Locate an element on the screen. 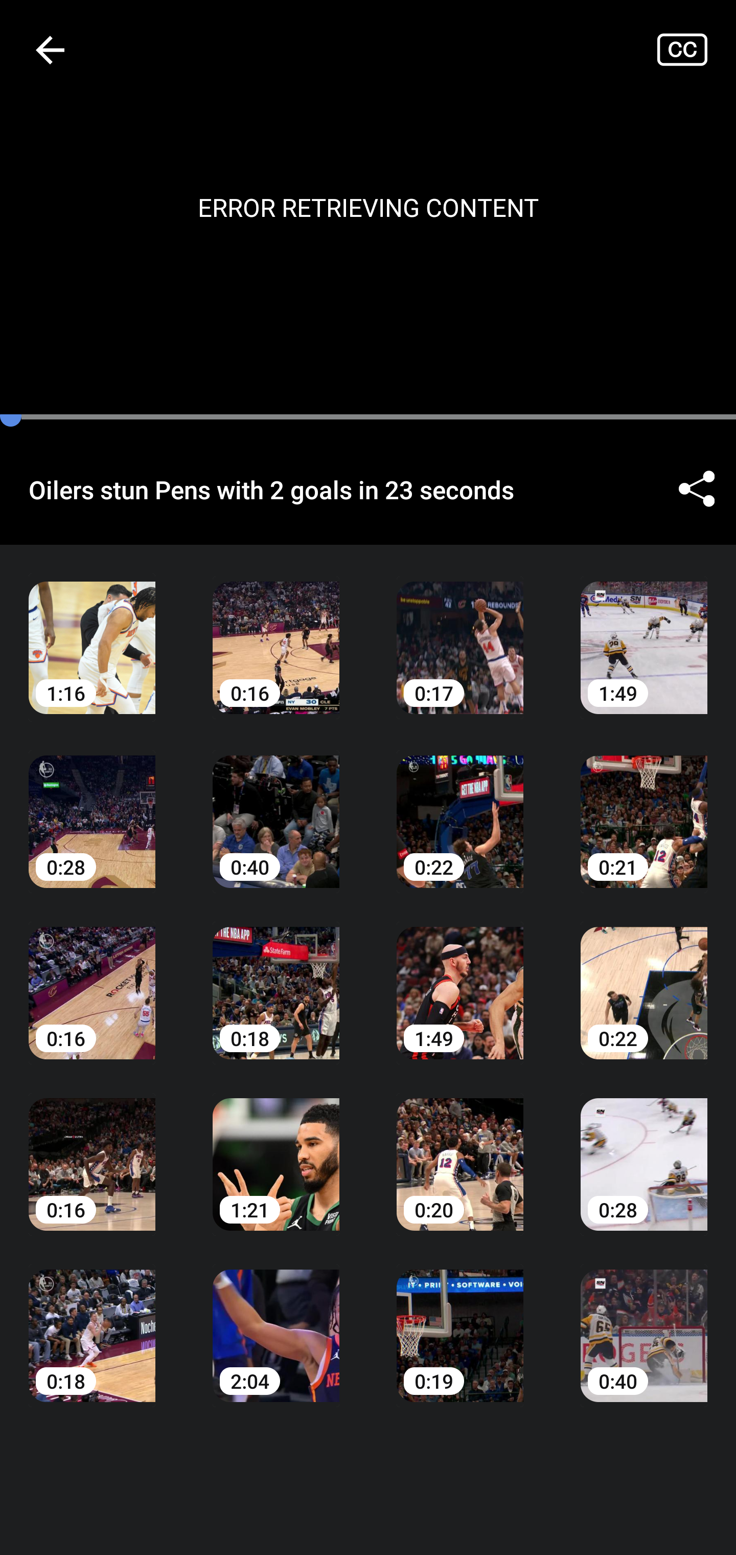  0:16 is located at coordinates (276, 633).